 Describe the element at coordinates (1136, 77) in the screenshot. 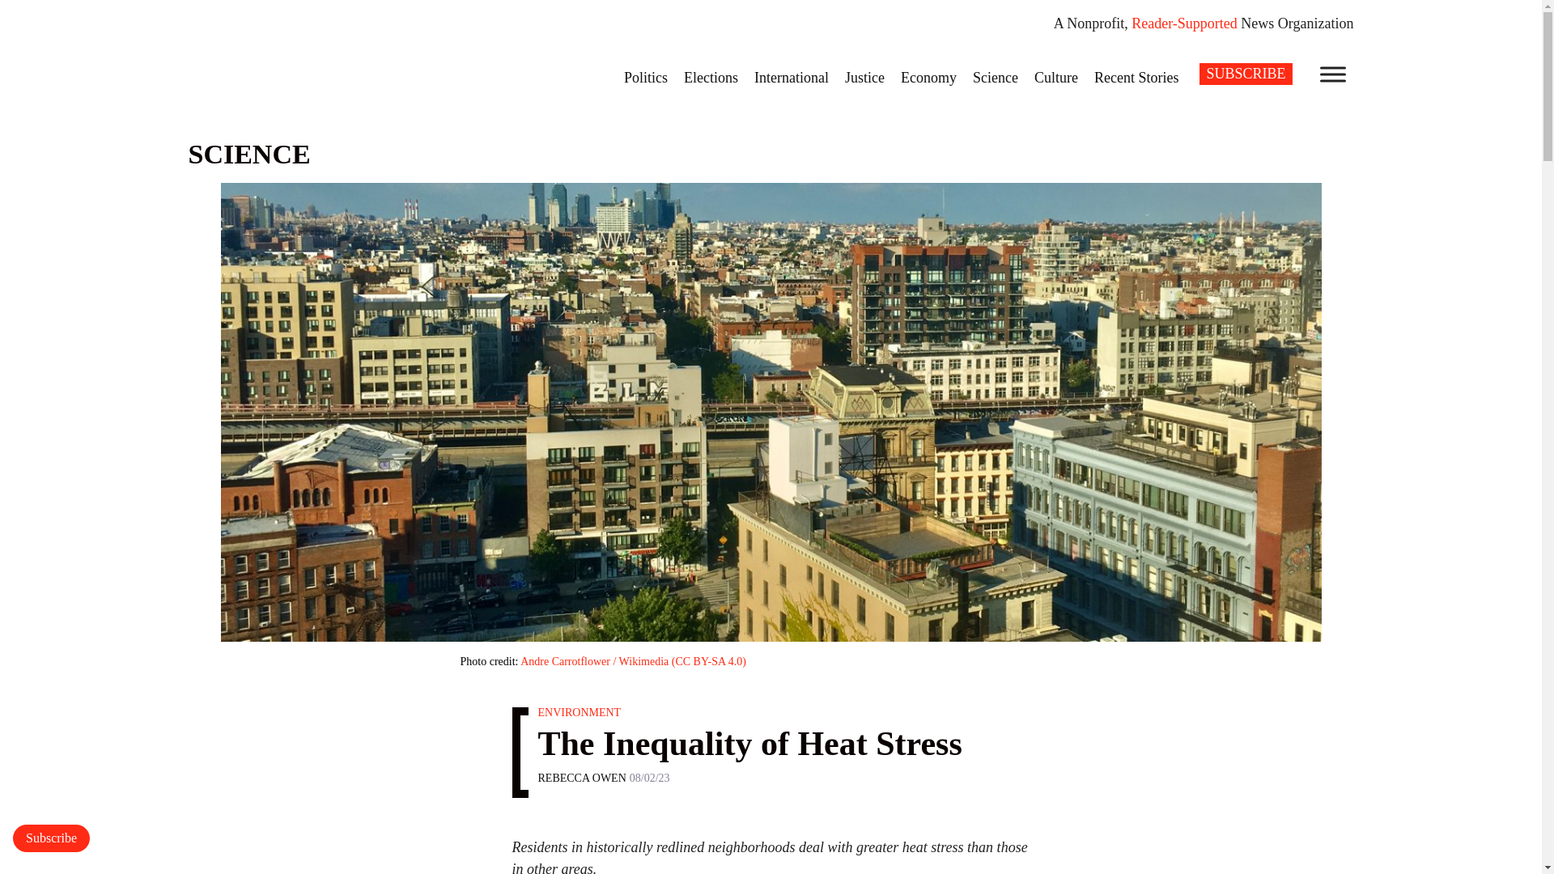

I see `Recent Stories` at that location.